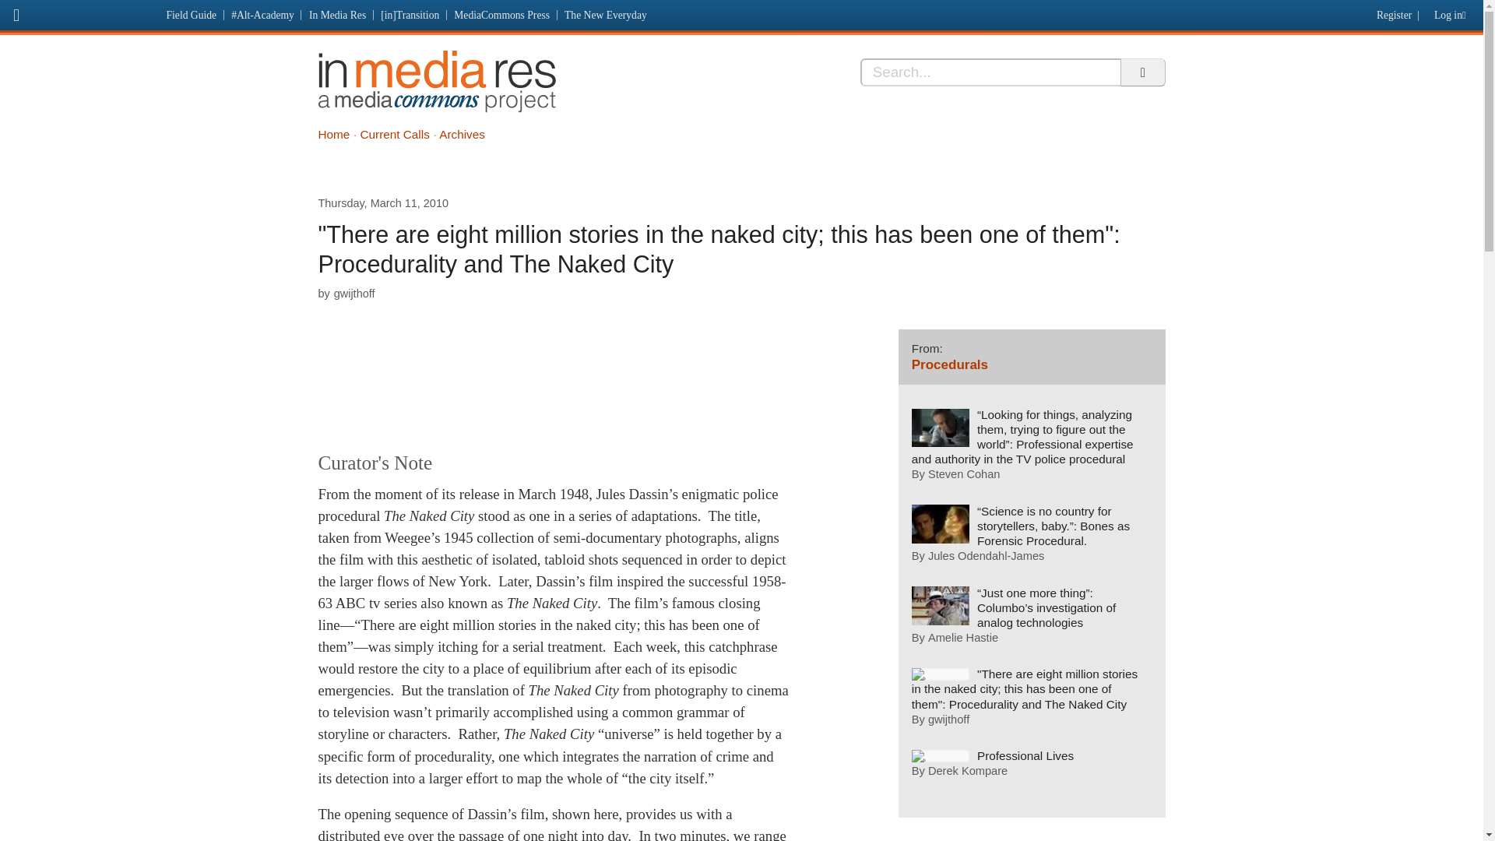 The height and width of the screenshot is (841, 1495). Describe the element at coordinates (395, 134) in the screenshot. I see `Current Calls` at that location.